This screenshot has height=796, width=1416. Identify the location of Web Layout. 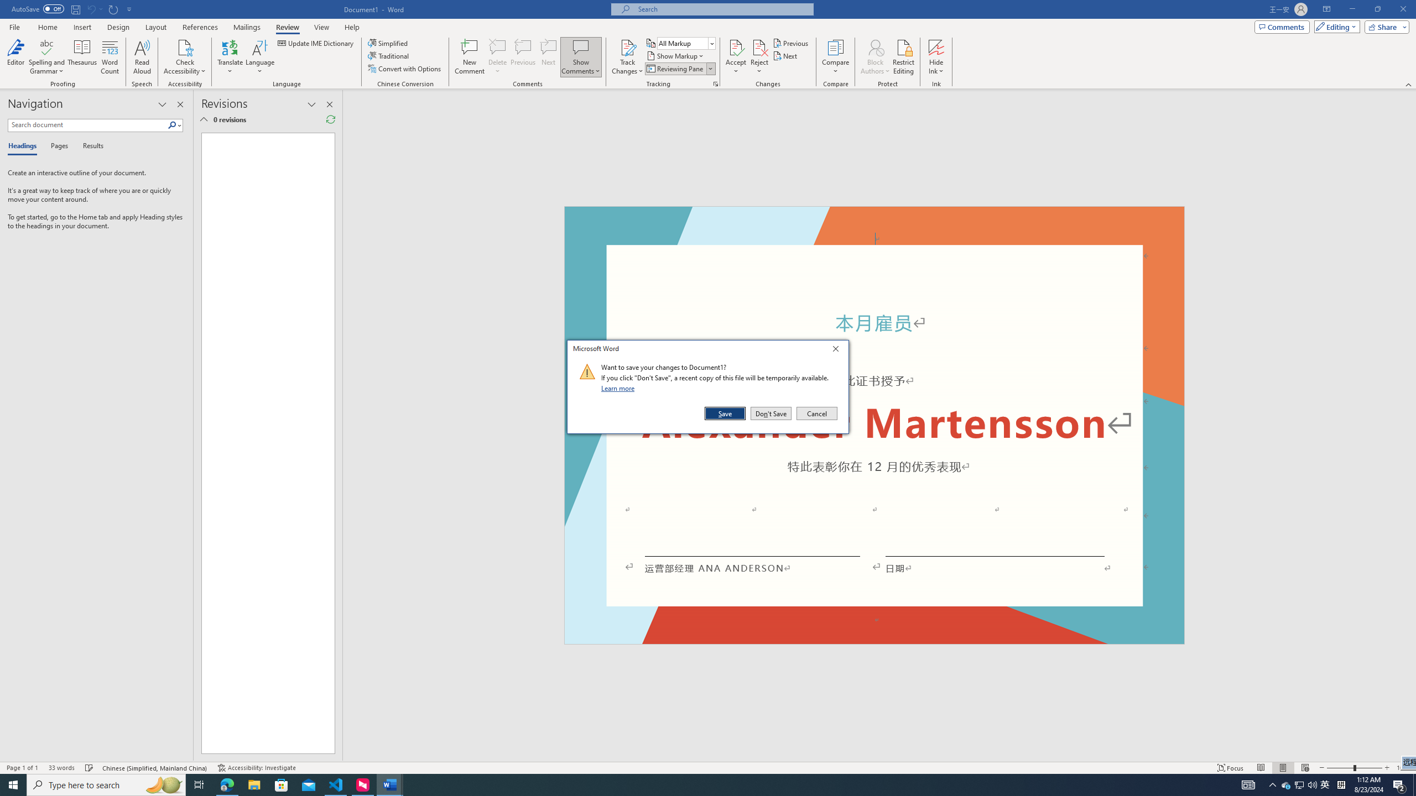
(1305, 768).